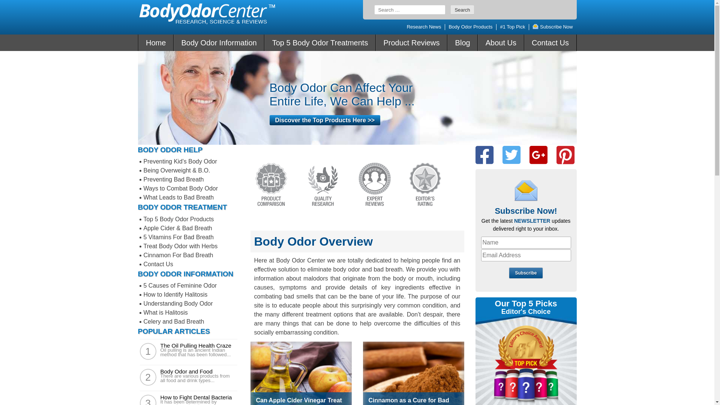 This screenshot has height=405, width=720. What do you see at coordinates (178, 219) in the screenshot?
I see `Top 5 Body Odor Products` at bounding box center [178, 219].